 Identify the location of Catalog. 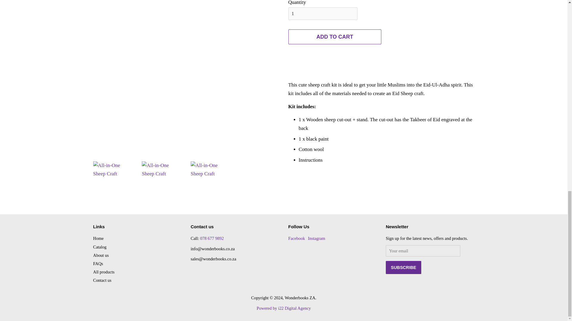
(100, 247).